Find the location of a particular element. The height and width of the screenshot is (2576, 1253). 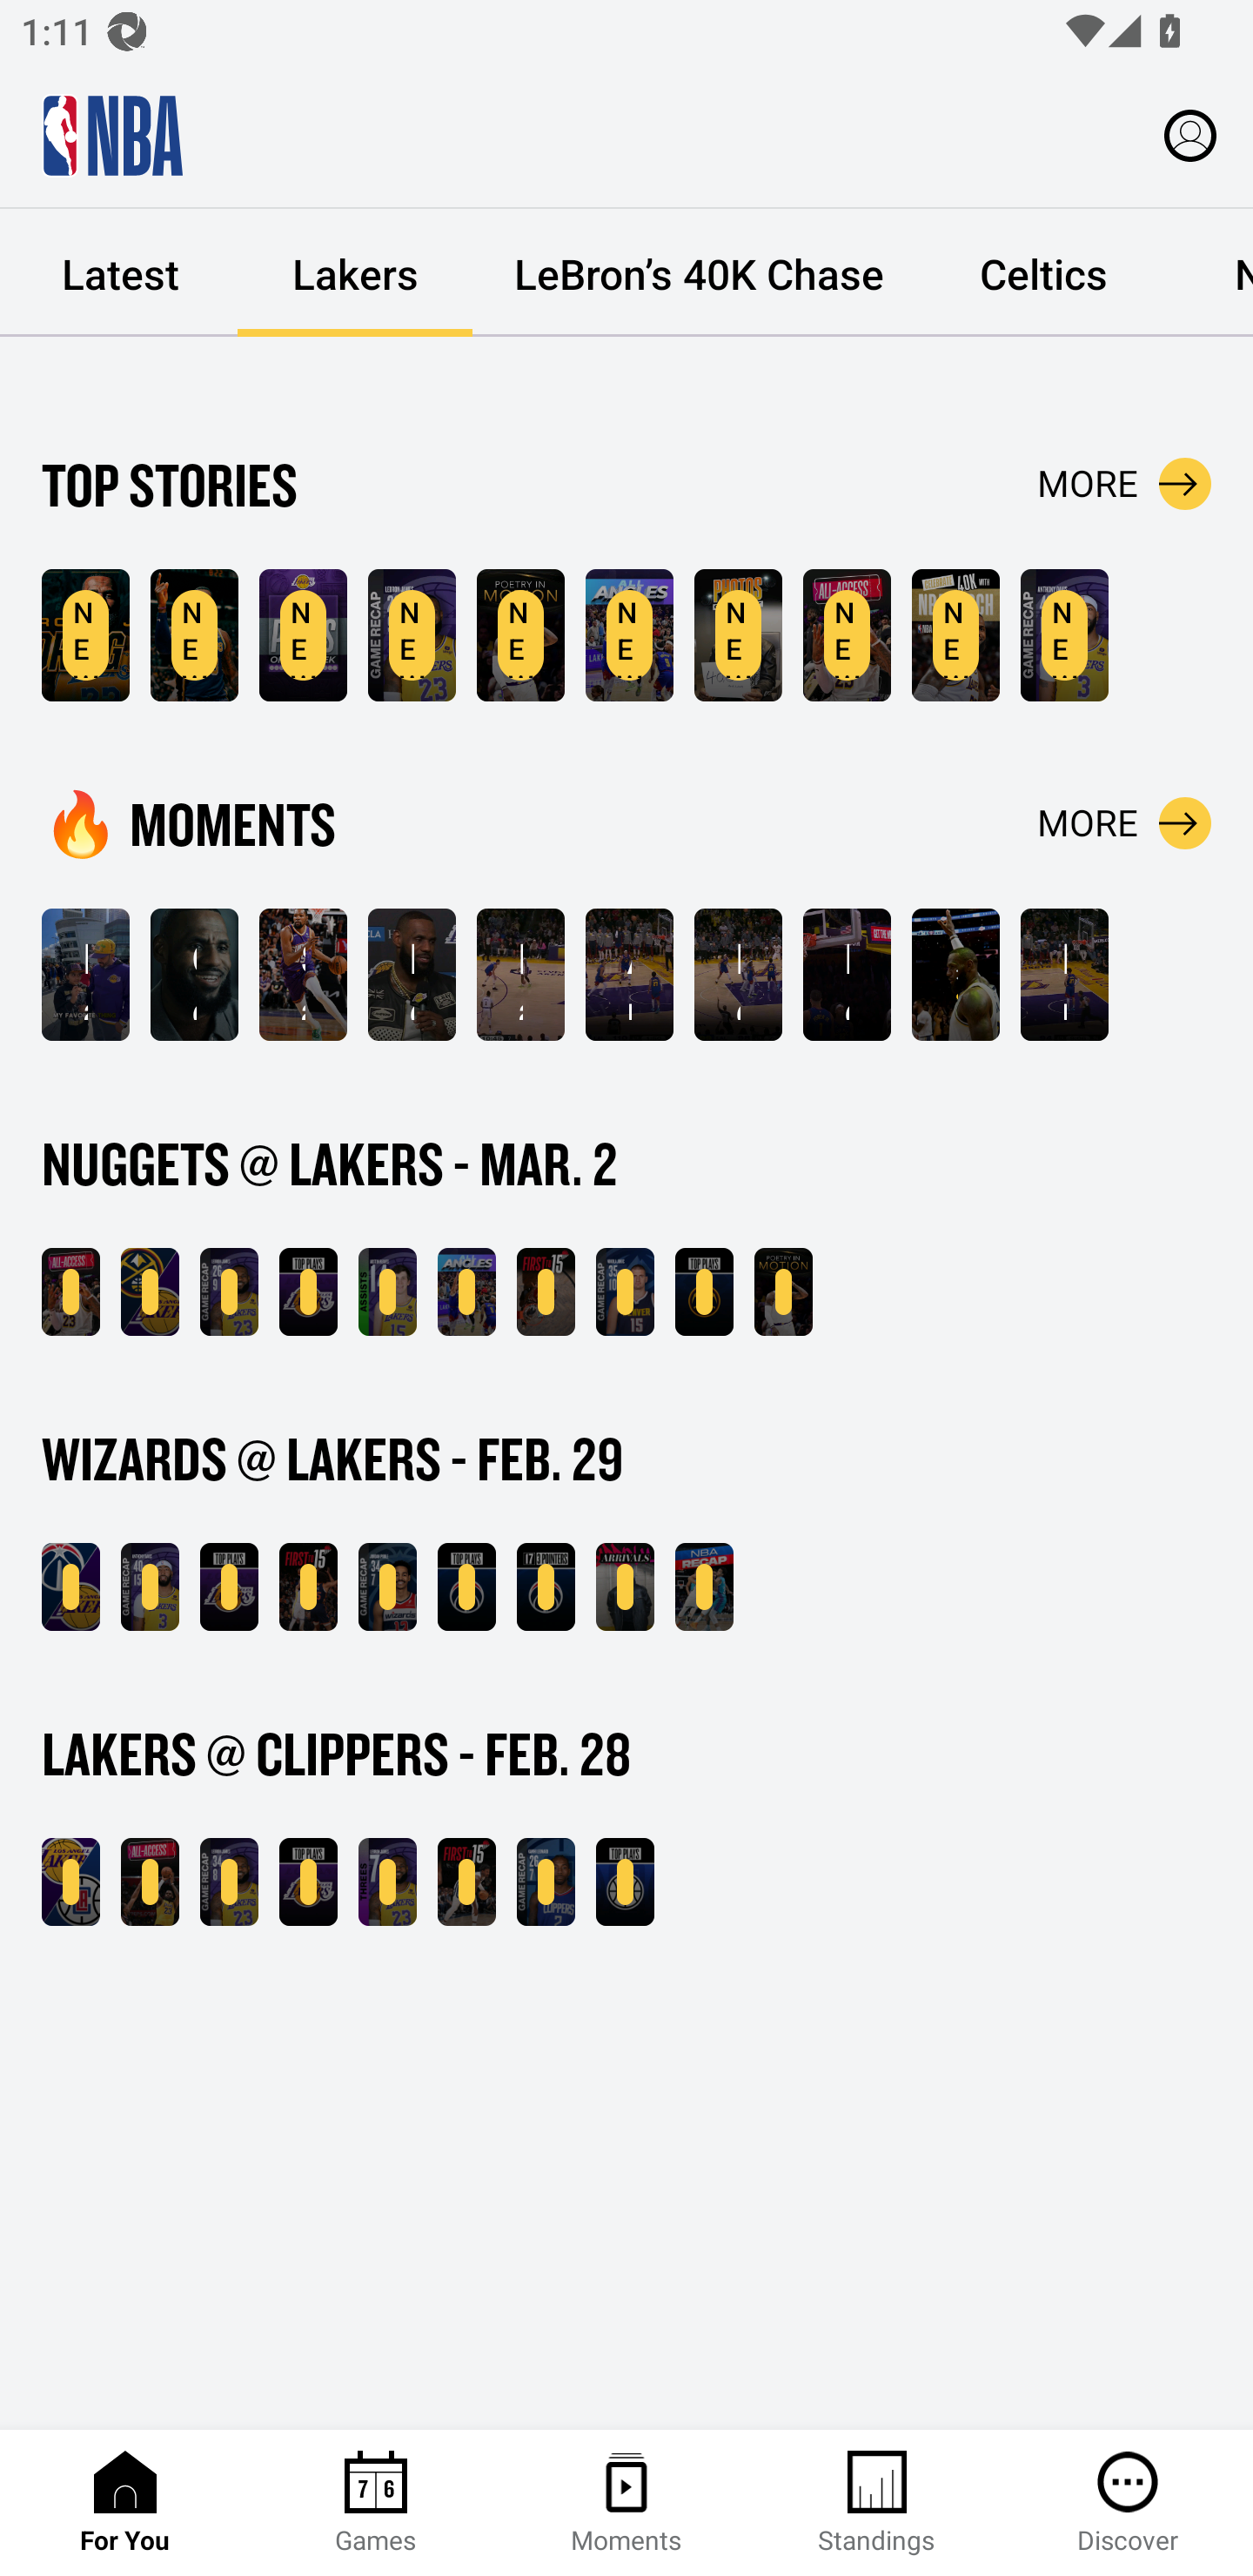

NEW LAL's Top Plays from LAL vs. LAC is located at coordinates (308, 1883).